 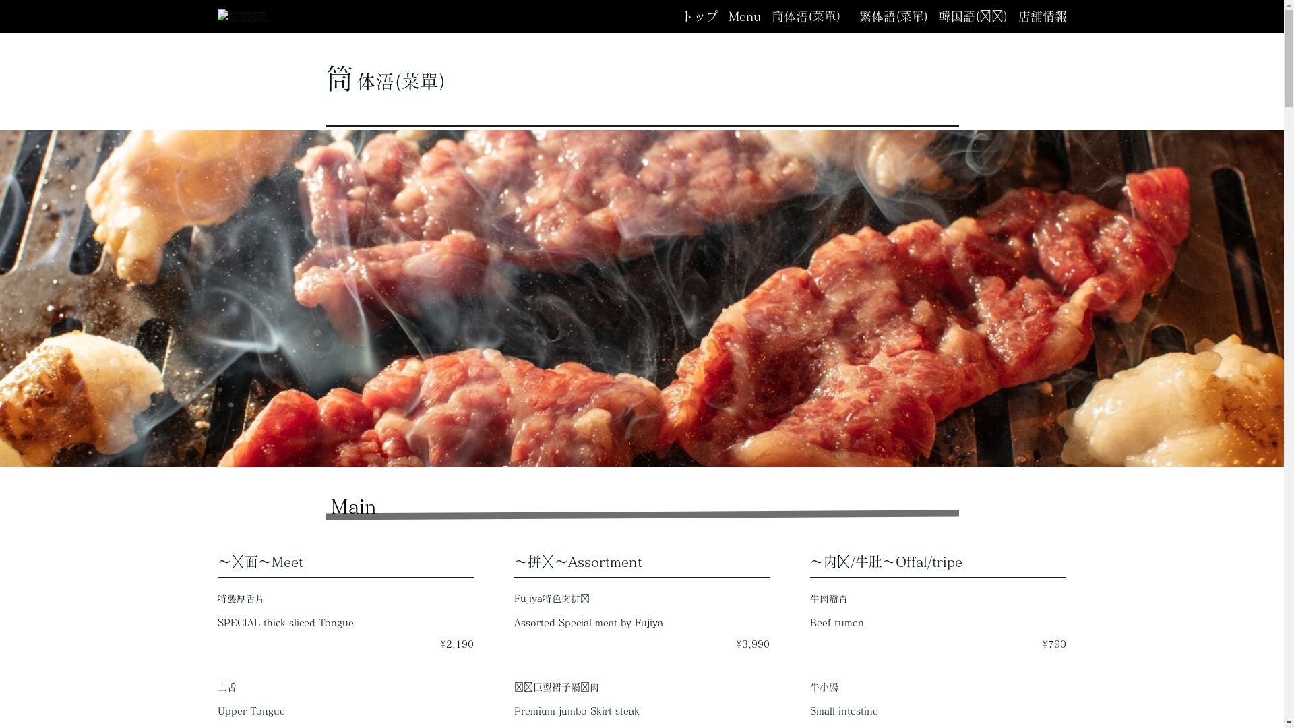 What do you see at coordinates (744, 16) in the screenshot?
I see `Menu` at bounding box center [744, 16].